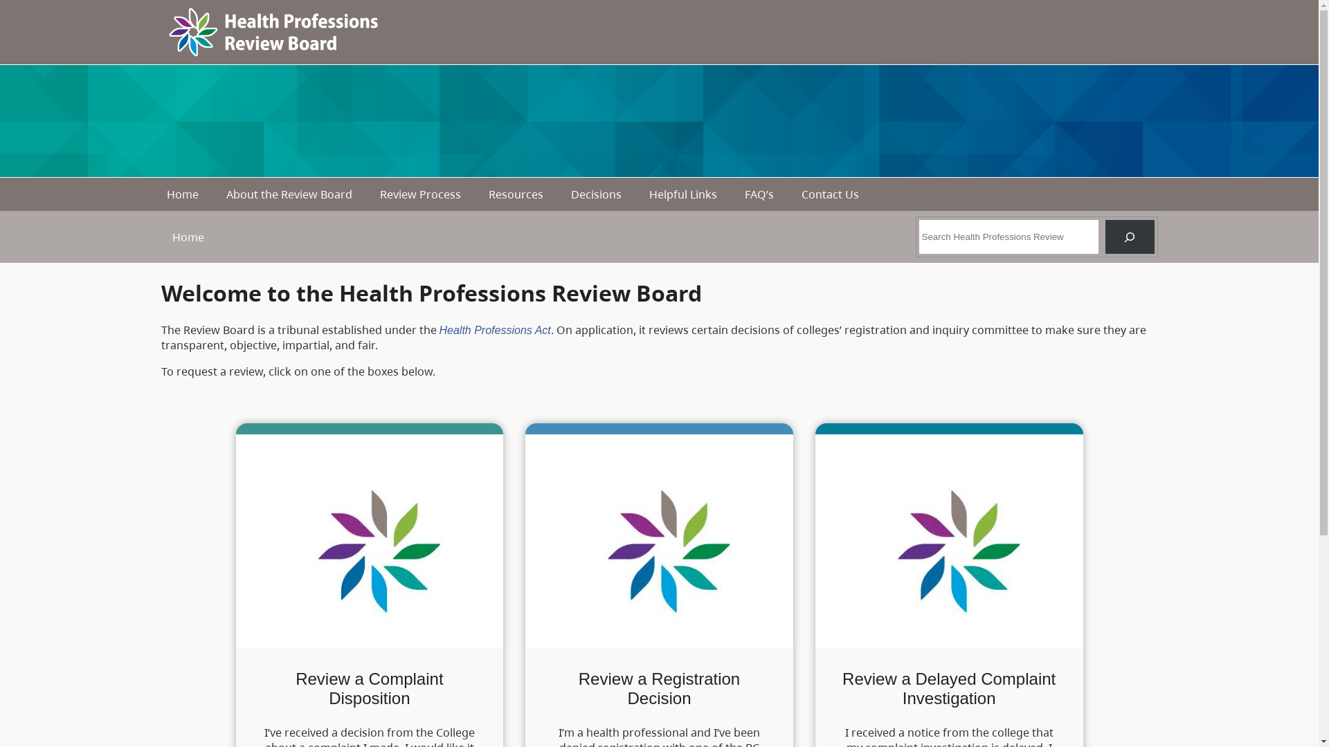 The width and height of the screenshot is (1329, 747). I want to click on About the Review Board, so click(289, 194).